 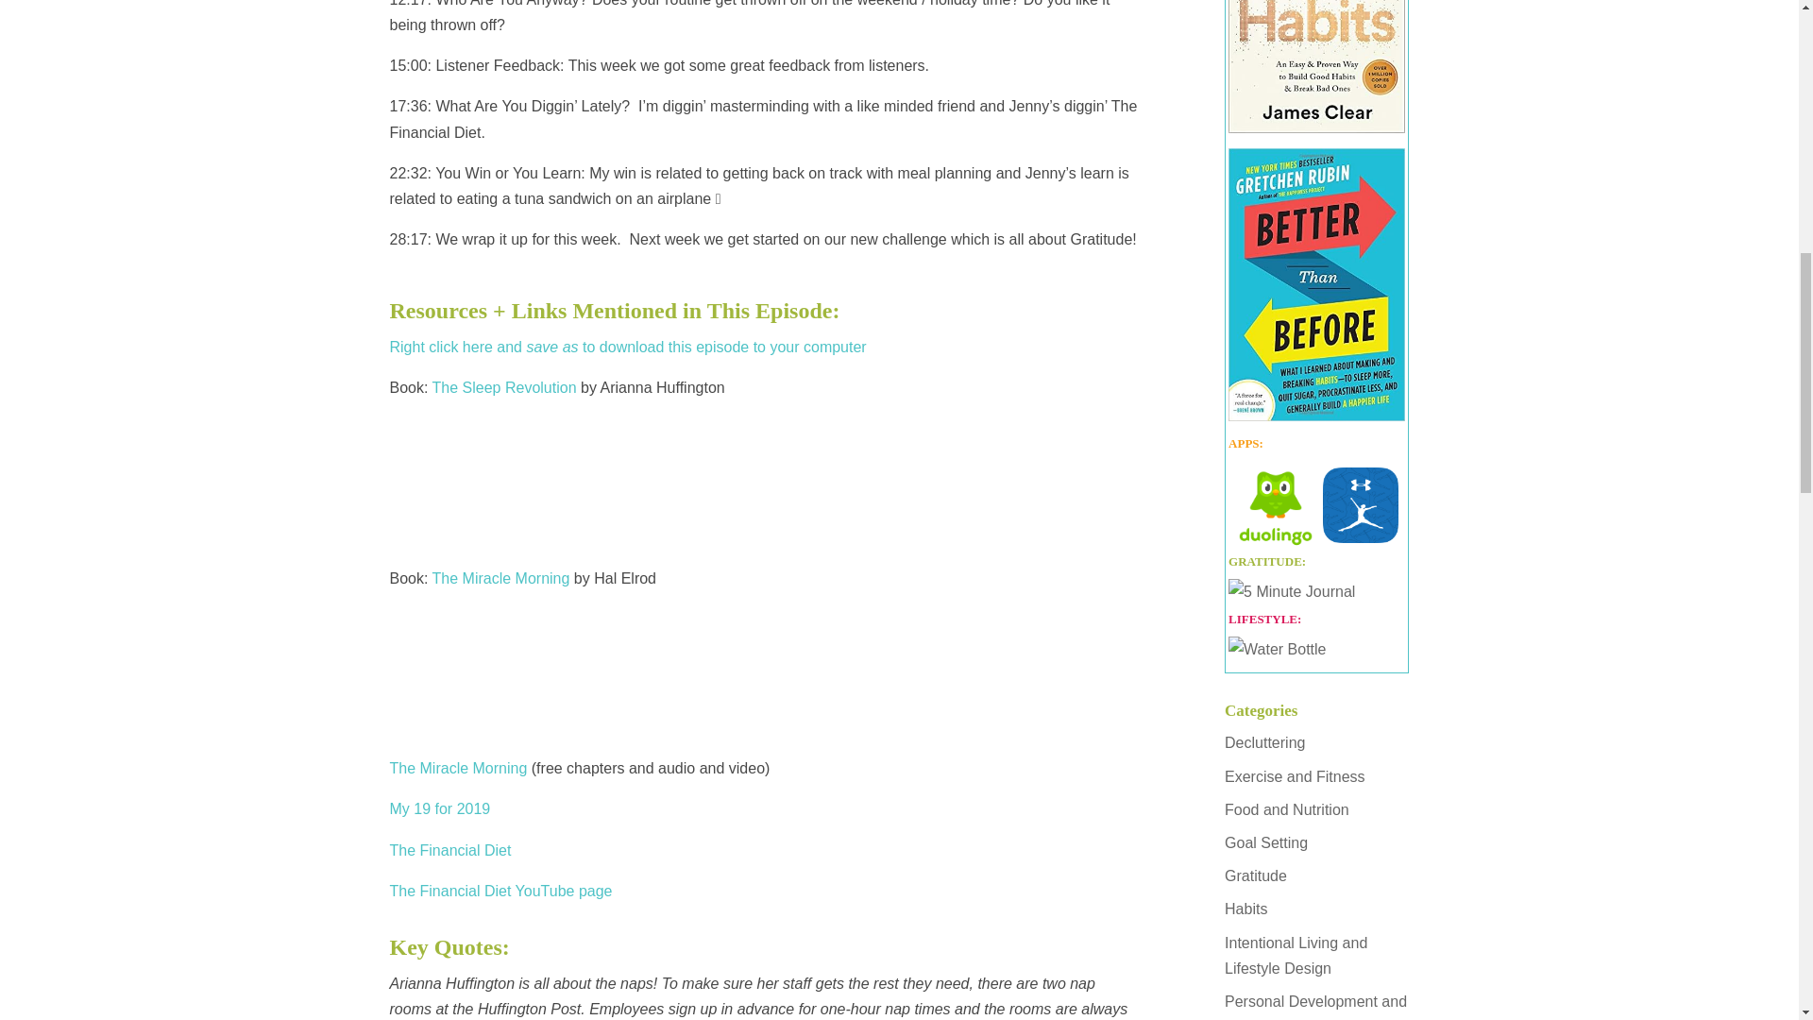 What do you see at coordinates (500, 891) in the screenshot?
I see `The Financial Diet YouTube page` at bounding box center [500, 891].